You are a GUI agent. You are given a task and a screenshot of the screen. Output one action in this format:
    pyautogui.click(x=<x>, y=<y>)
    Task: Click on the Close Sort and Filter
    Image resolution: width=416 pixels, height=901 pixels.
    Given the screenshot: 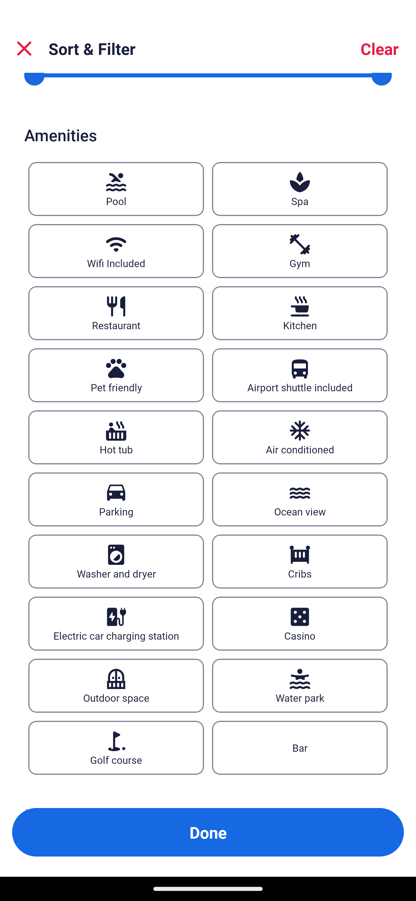 What is the action you would take?
    pyautogui.click(x=24, y=49)
    